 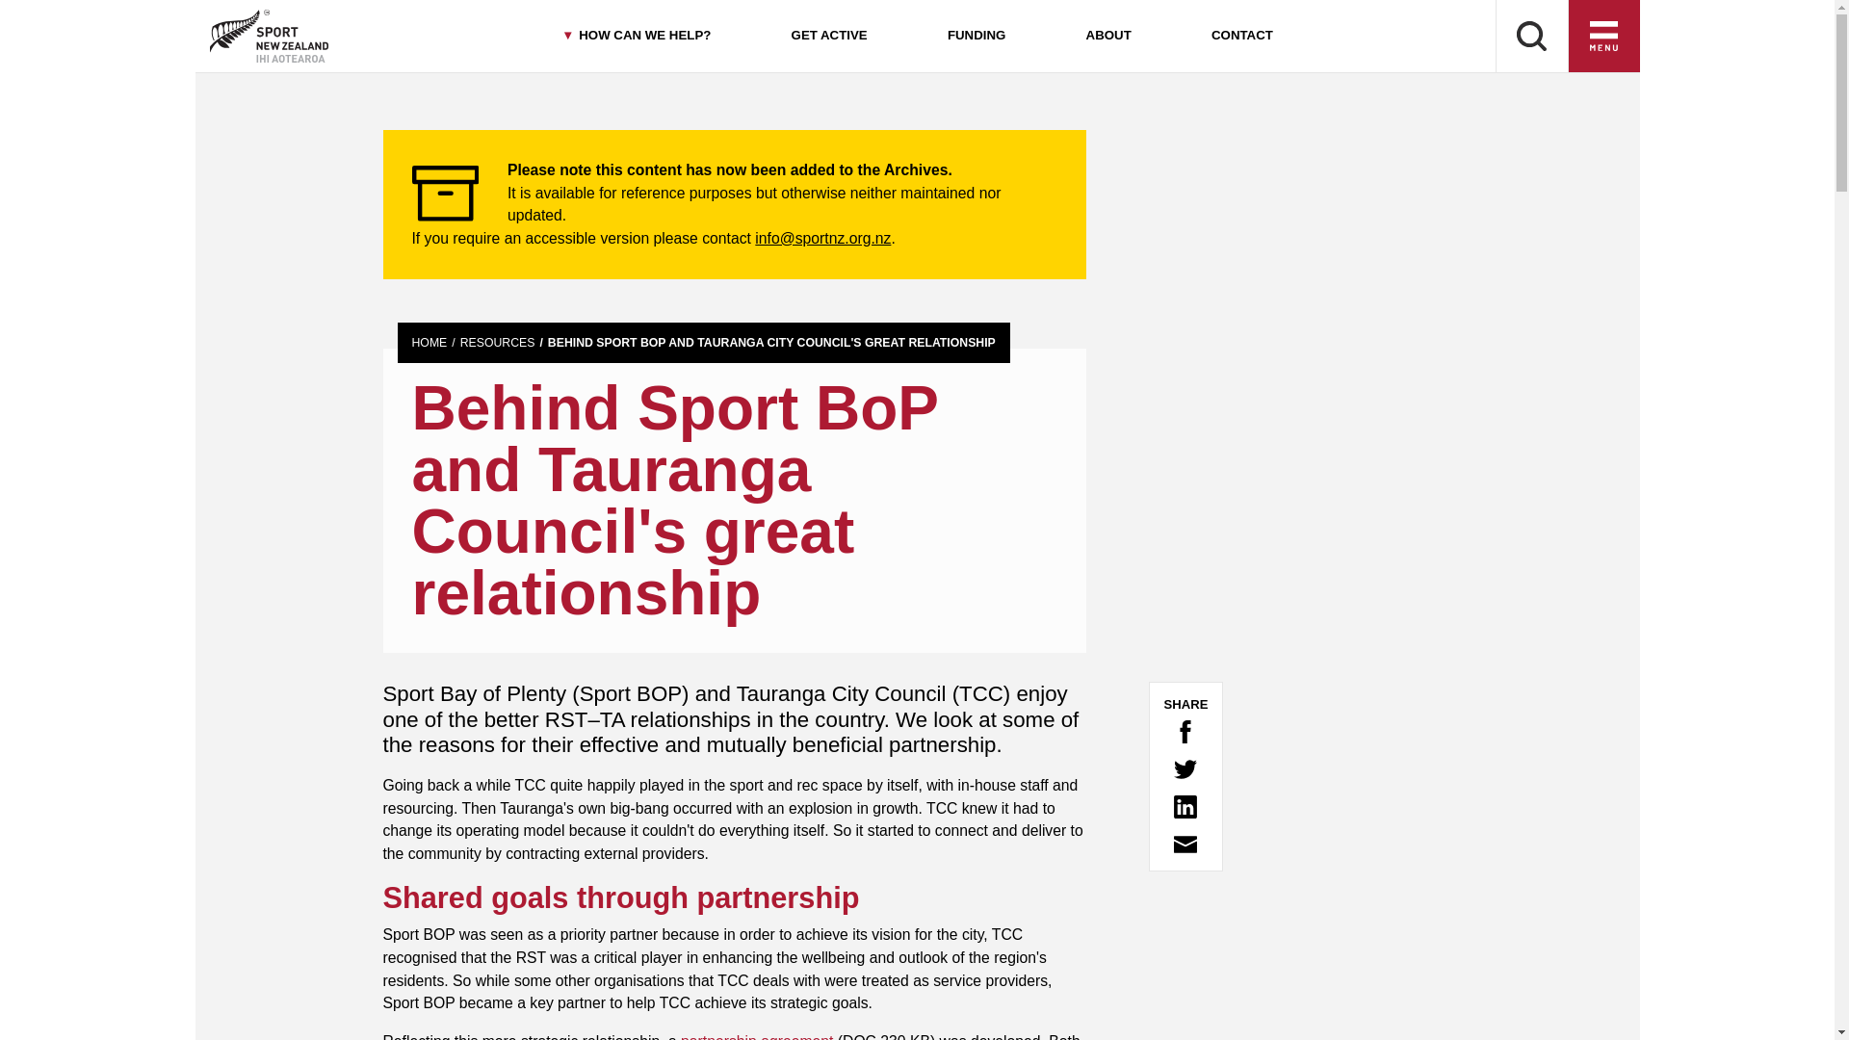 What do you see at coordinates (1107, 37) in the screenshot?
I see `ABOUT` at bounding box center [1107, 37].